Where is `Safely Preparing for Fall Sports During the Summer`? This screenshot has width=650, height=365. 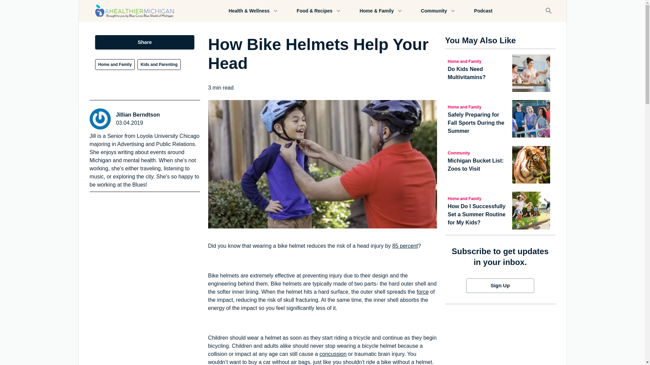
Safely Preparing for Fall Sports During the Summer is located at coordinates (479, 123).